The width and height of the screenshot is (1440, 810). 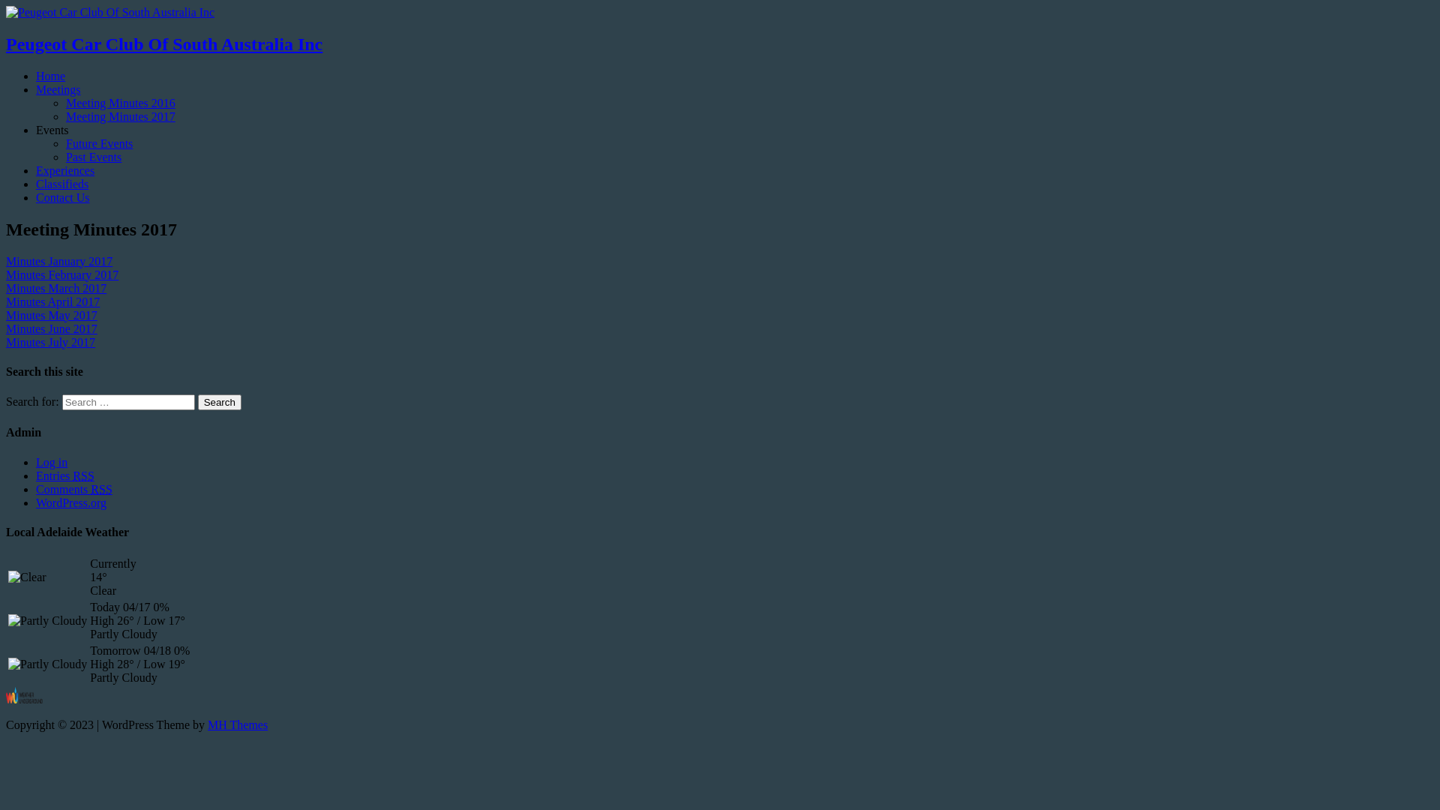 I want to click on Peugeot Car Club Of South Australia Inc, so click(x=720, y=45).